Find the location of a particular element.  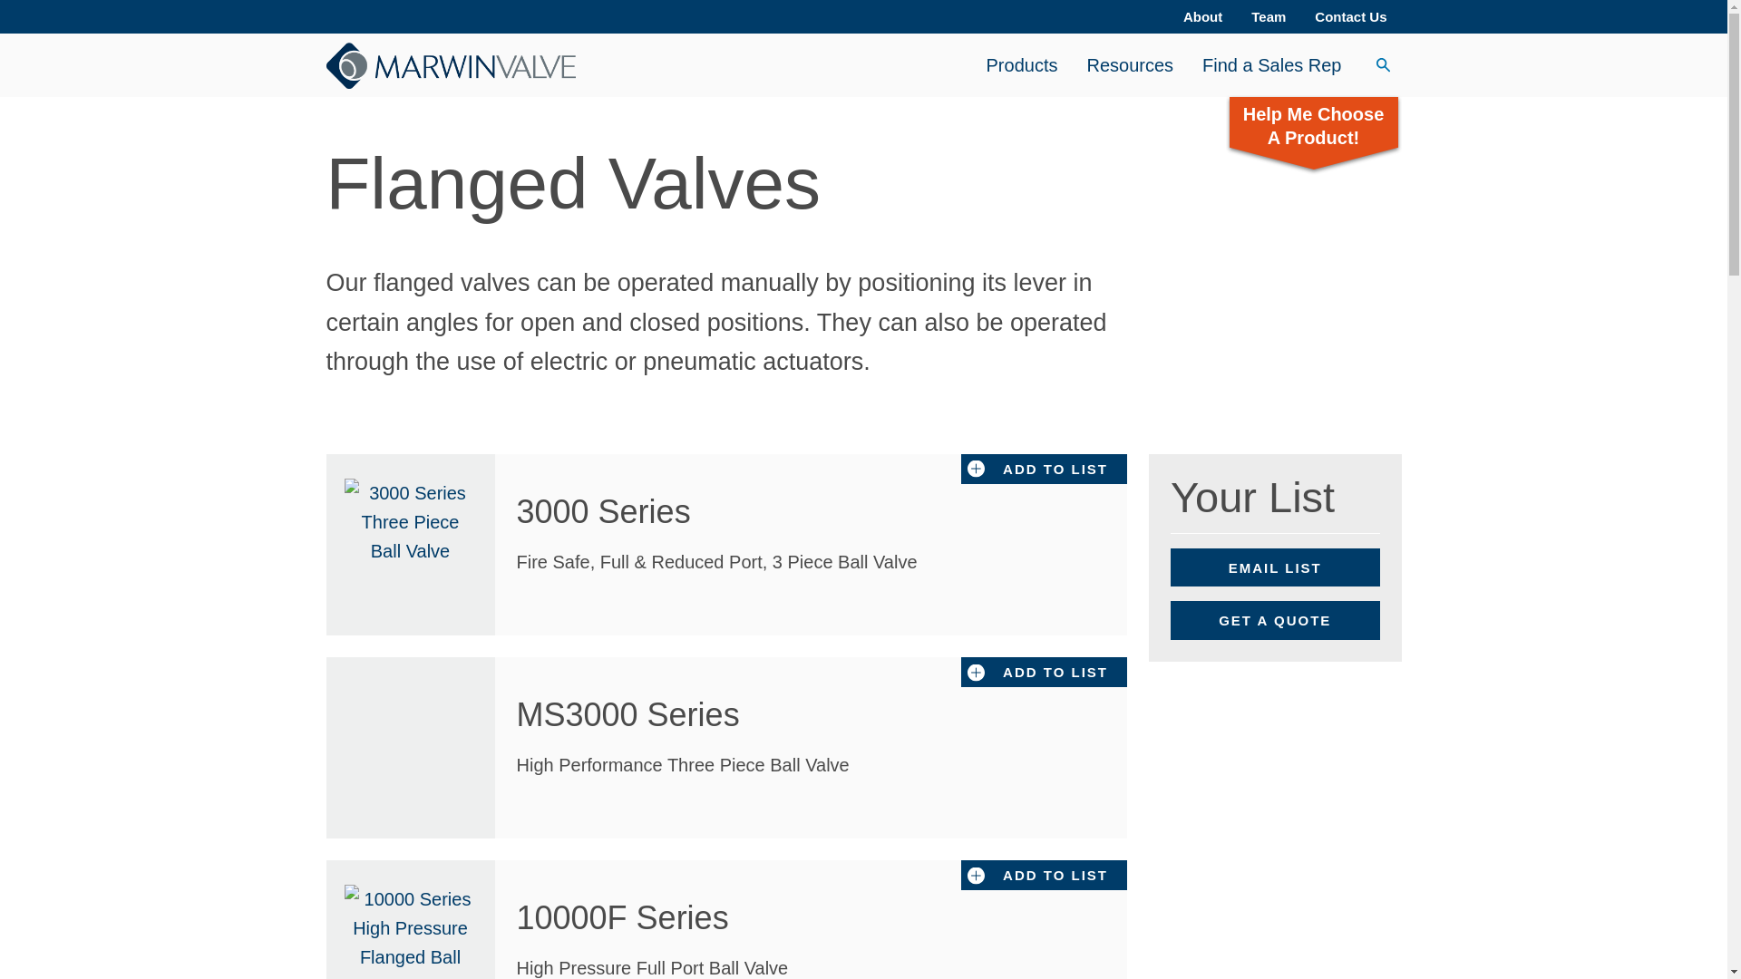

Team is located at coordinates (1268, 16).